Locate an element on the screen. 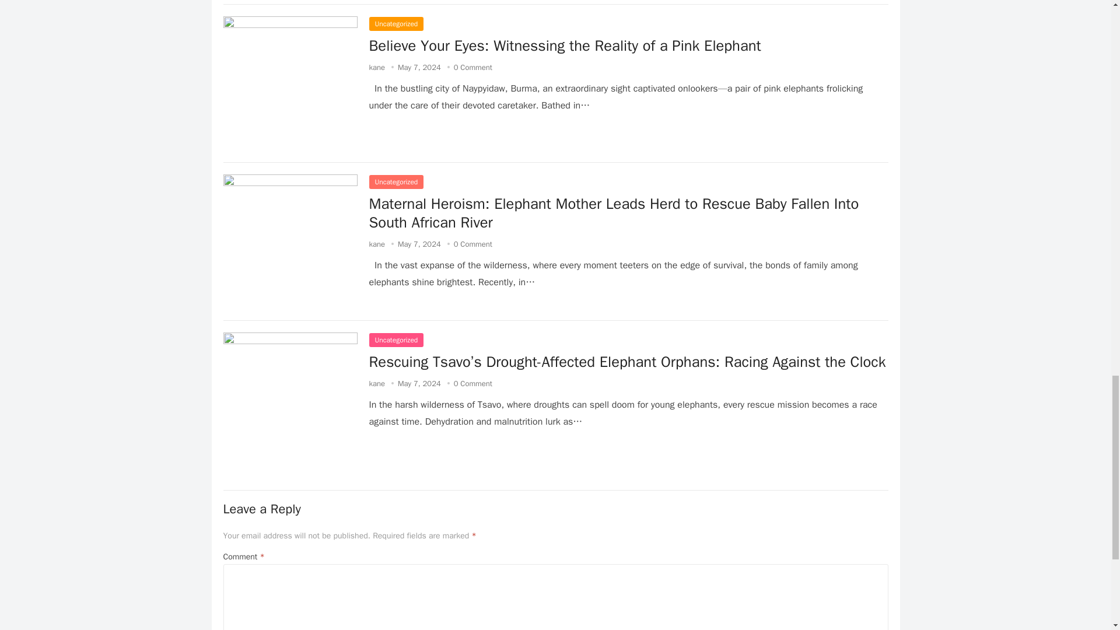 This screenshot has width=1120, height=630. Posts by kane is located at coordinates (377, 384).